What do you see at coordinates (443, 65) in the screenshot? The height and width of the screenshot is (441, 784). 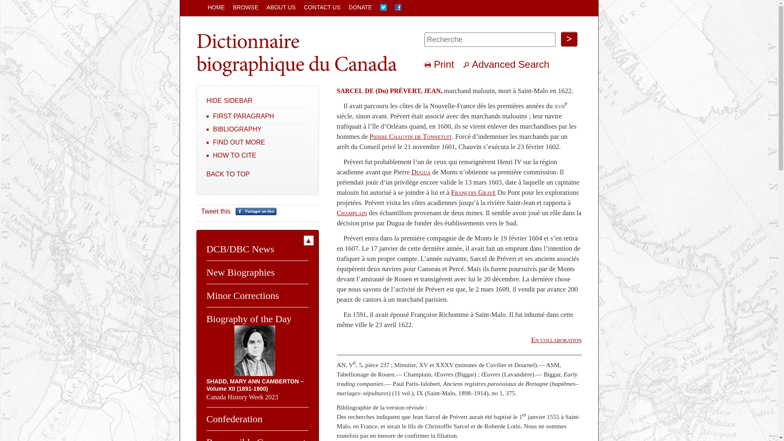 I see `Print` at bounding box center [443, 65].